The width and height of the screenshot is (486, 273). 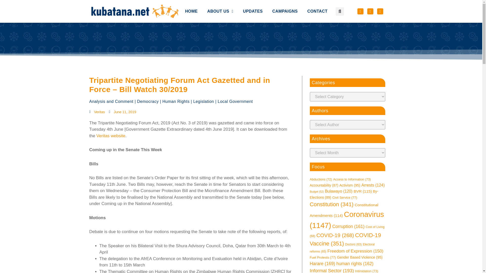 What do you see at coordinates (176, 102) in the screenshot?
I see `Human Rights` at bounding box center [176, 102].